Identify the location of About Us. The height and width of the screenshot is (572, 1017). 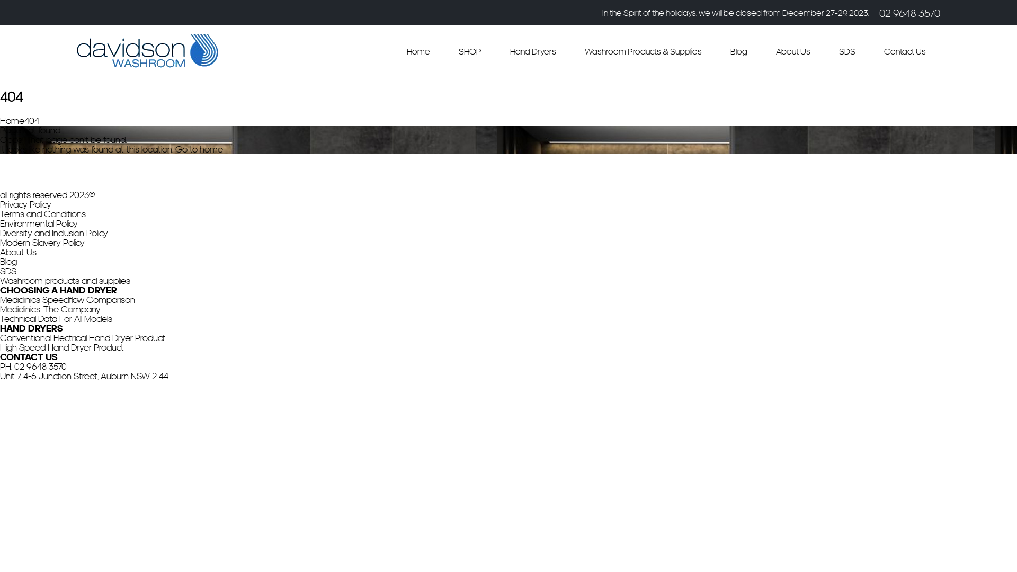
(18, 252).